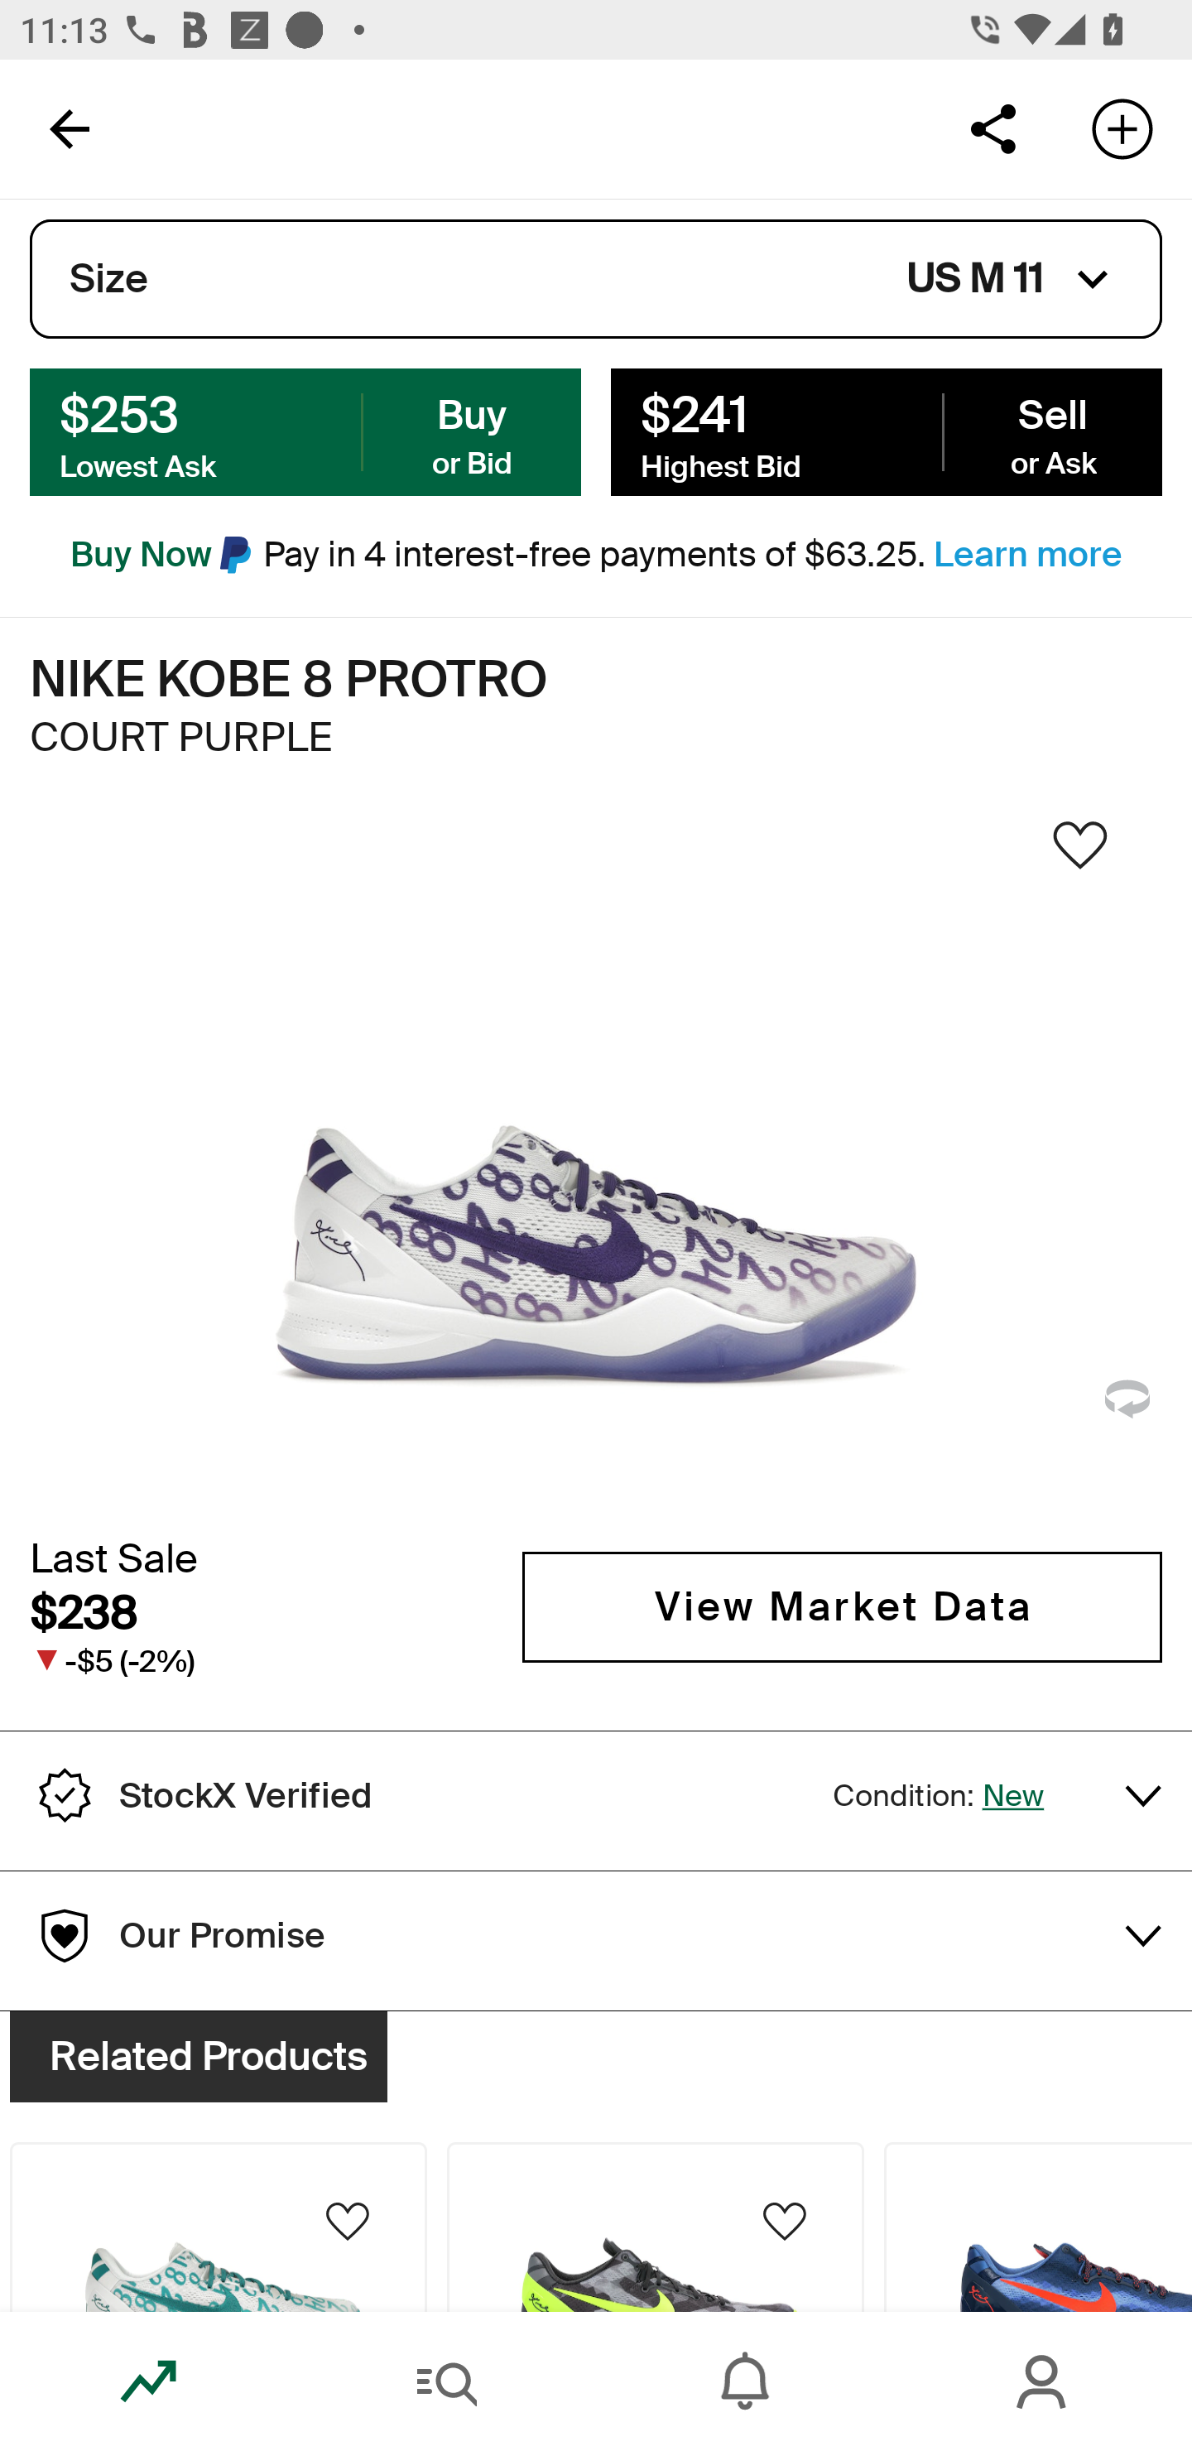 This screenshot has width=1192, height=2451. What do you see at coordinates (447, 2381) in the screenshot?
I see `Search` at bounding box center [447, 2381].